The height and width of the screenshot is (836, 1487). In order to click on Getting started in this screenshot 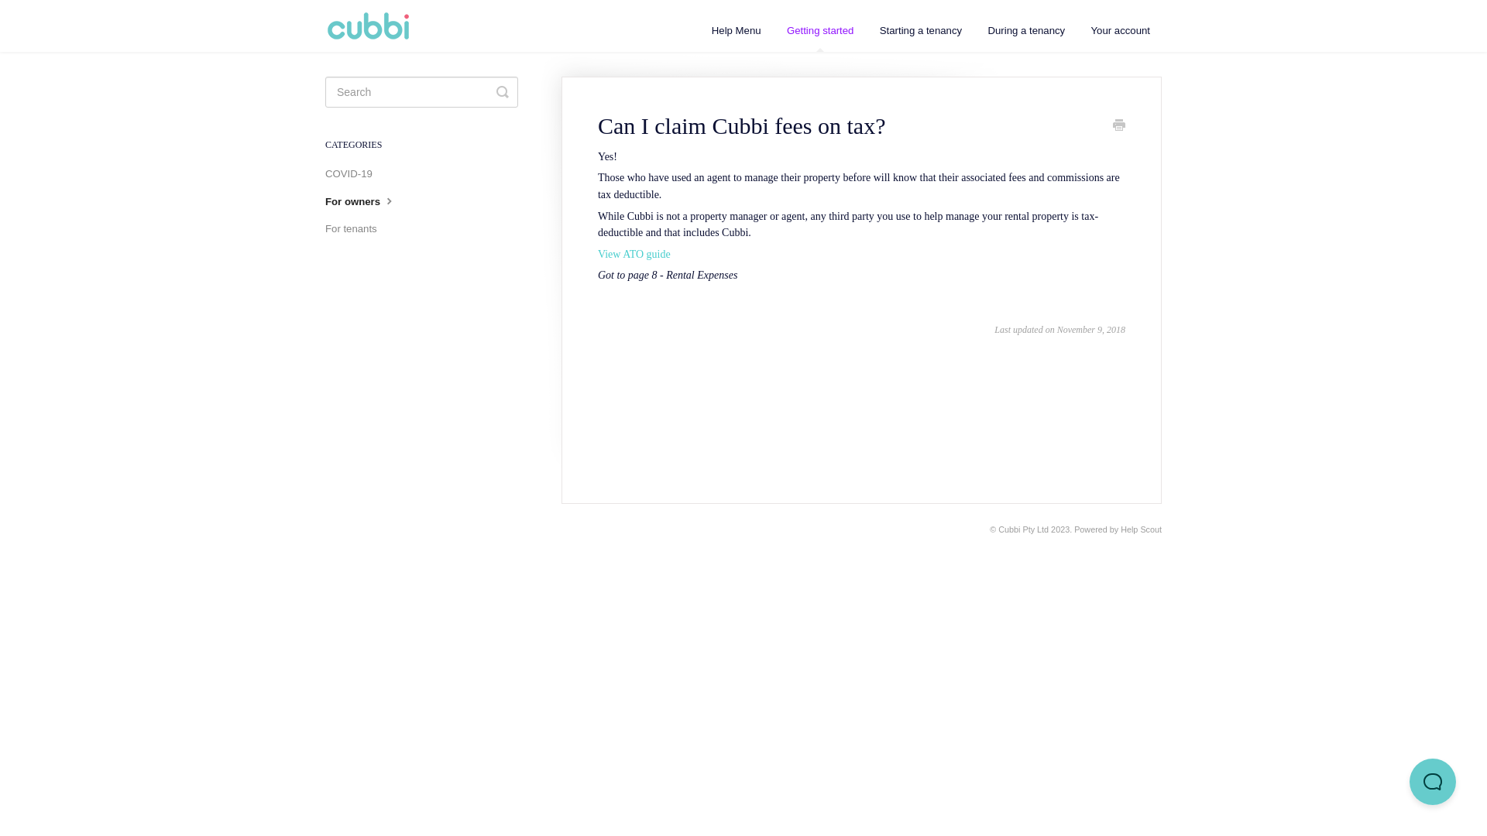, I will do `click(821, 31)`.